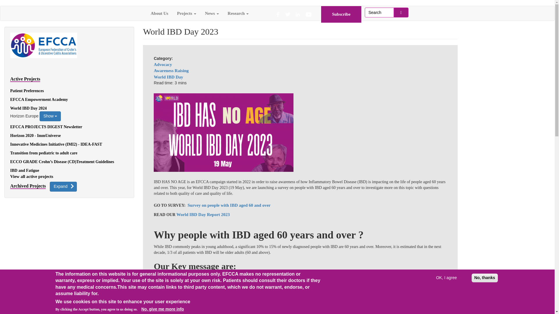 This screenshot has height=314, width=559. I want to click on Active Projects, so click(25, 79).